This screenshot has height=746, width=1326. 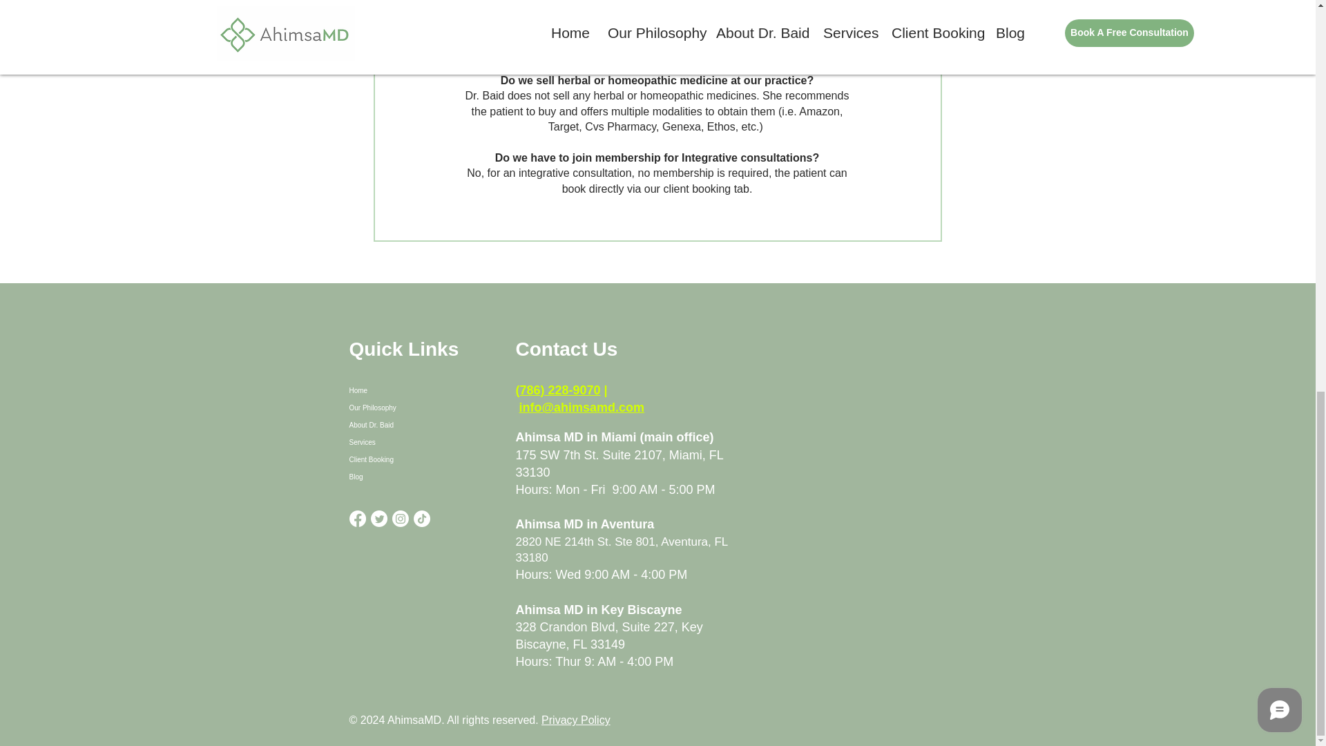 I want to click on Client Booking, so click(x=419, y=460).